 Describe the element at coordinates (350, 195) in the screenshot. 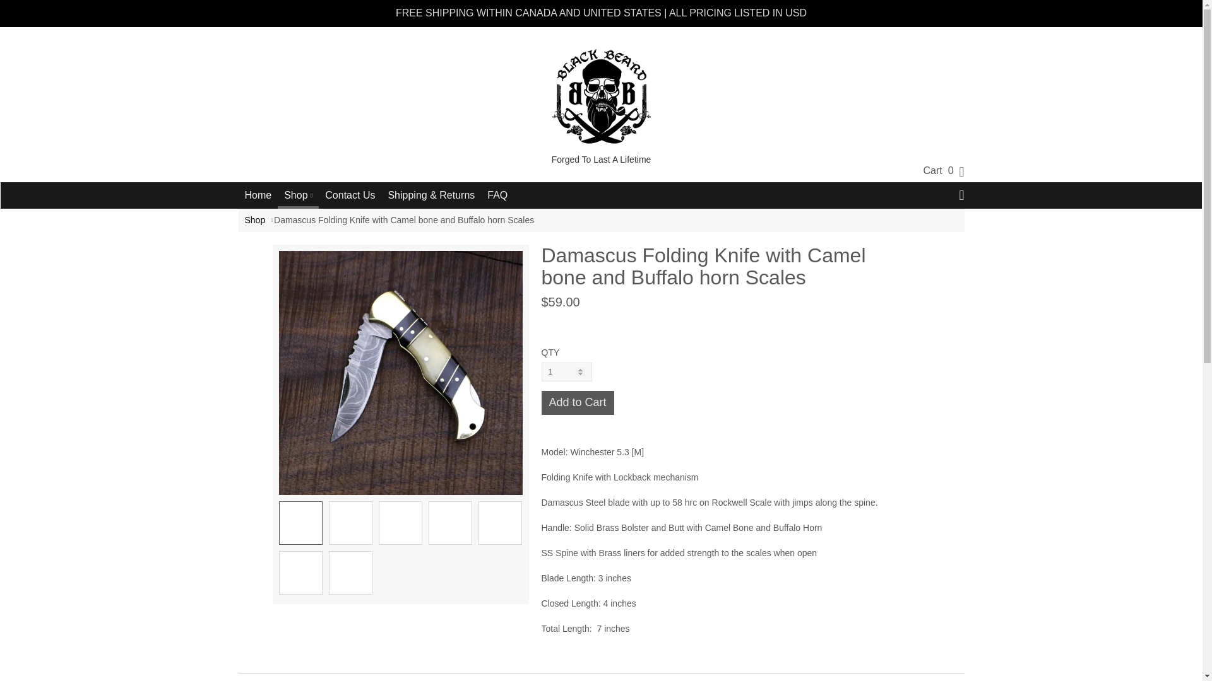

I see `Contact Us` at that location.